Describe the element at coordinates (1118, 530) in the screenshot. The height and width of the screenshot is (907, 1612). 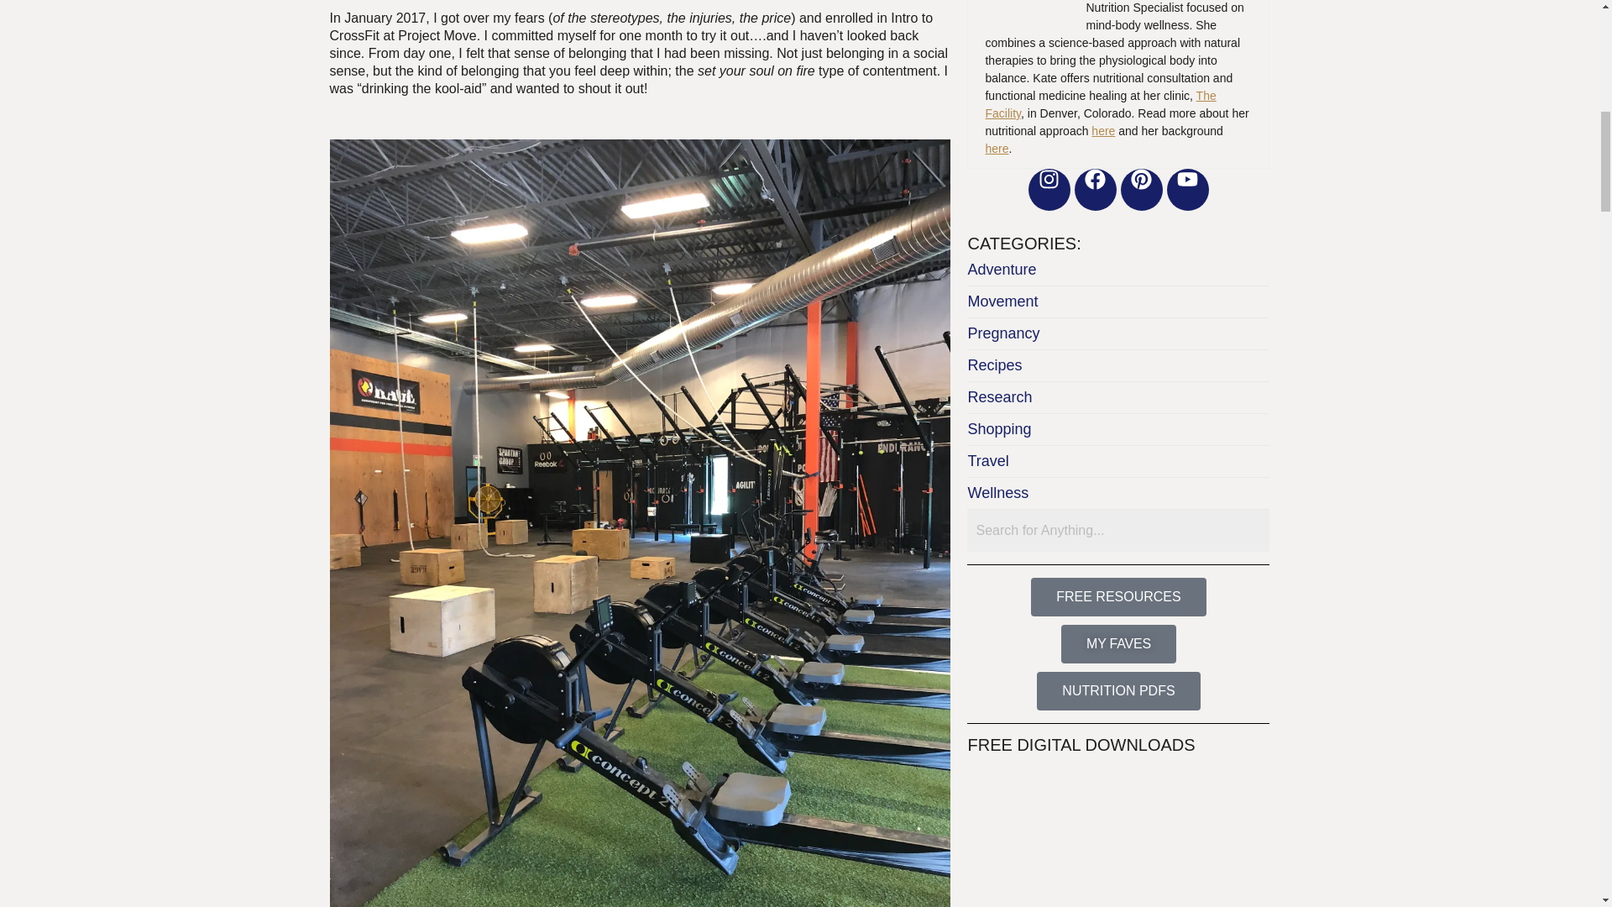
I see `Search` at that location.